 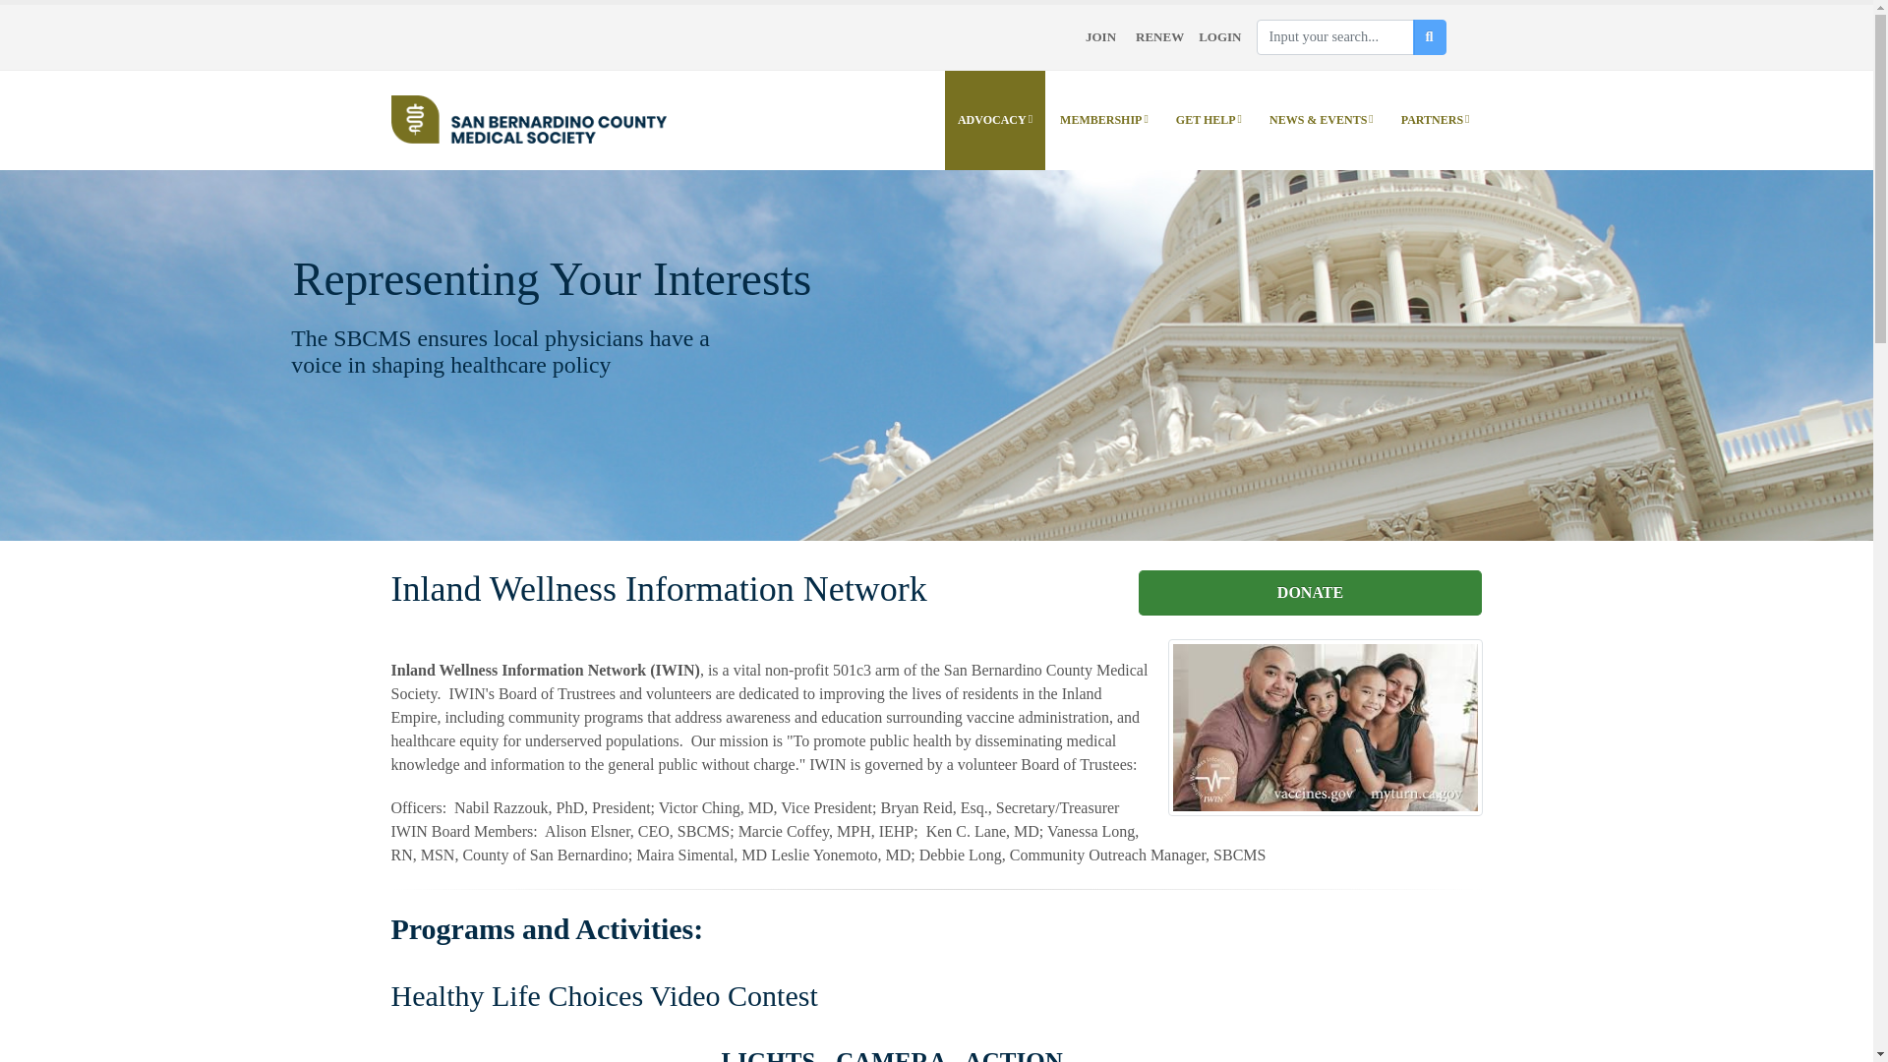 What do you see at coordinates (1435, 120) in the screenshot?
I see `PARTNERS` at bounding box center [1435, 120].